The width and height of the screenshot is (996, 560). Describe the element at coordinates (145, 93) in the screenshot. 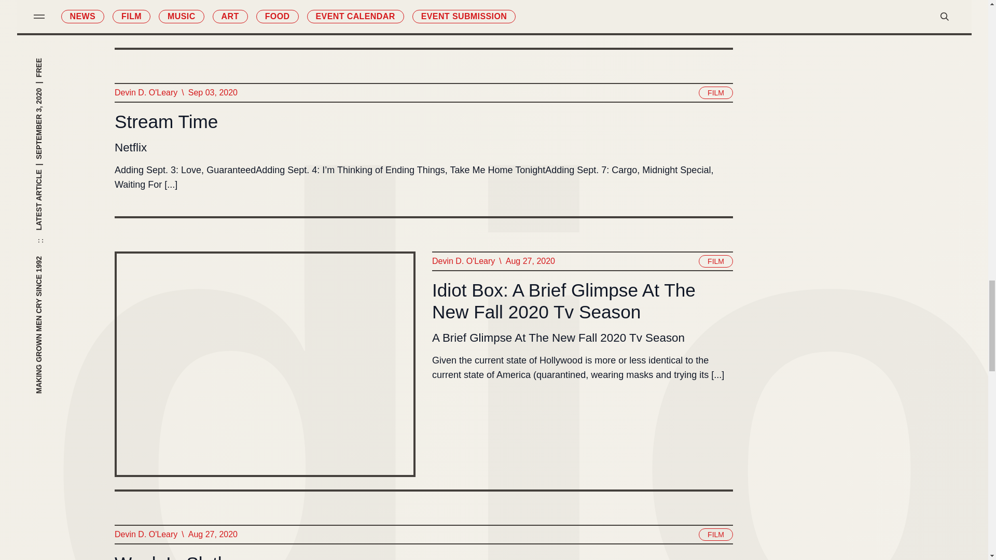

I see `Devin D. O'Leary` at that location.